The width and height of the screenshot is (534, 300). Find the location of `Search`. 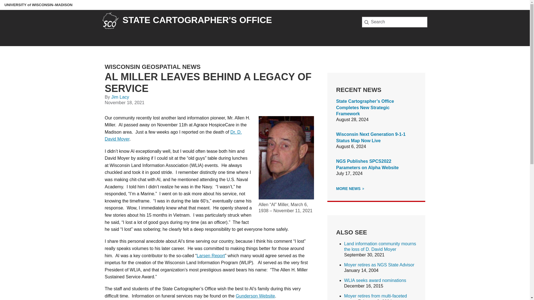

Search is located at coordinates (13, 6).